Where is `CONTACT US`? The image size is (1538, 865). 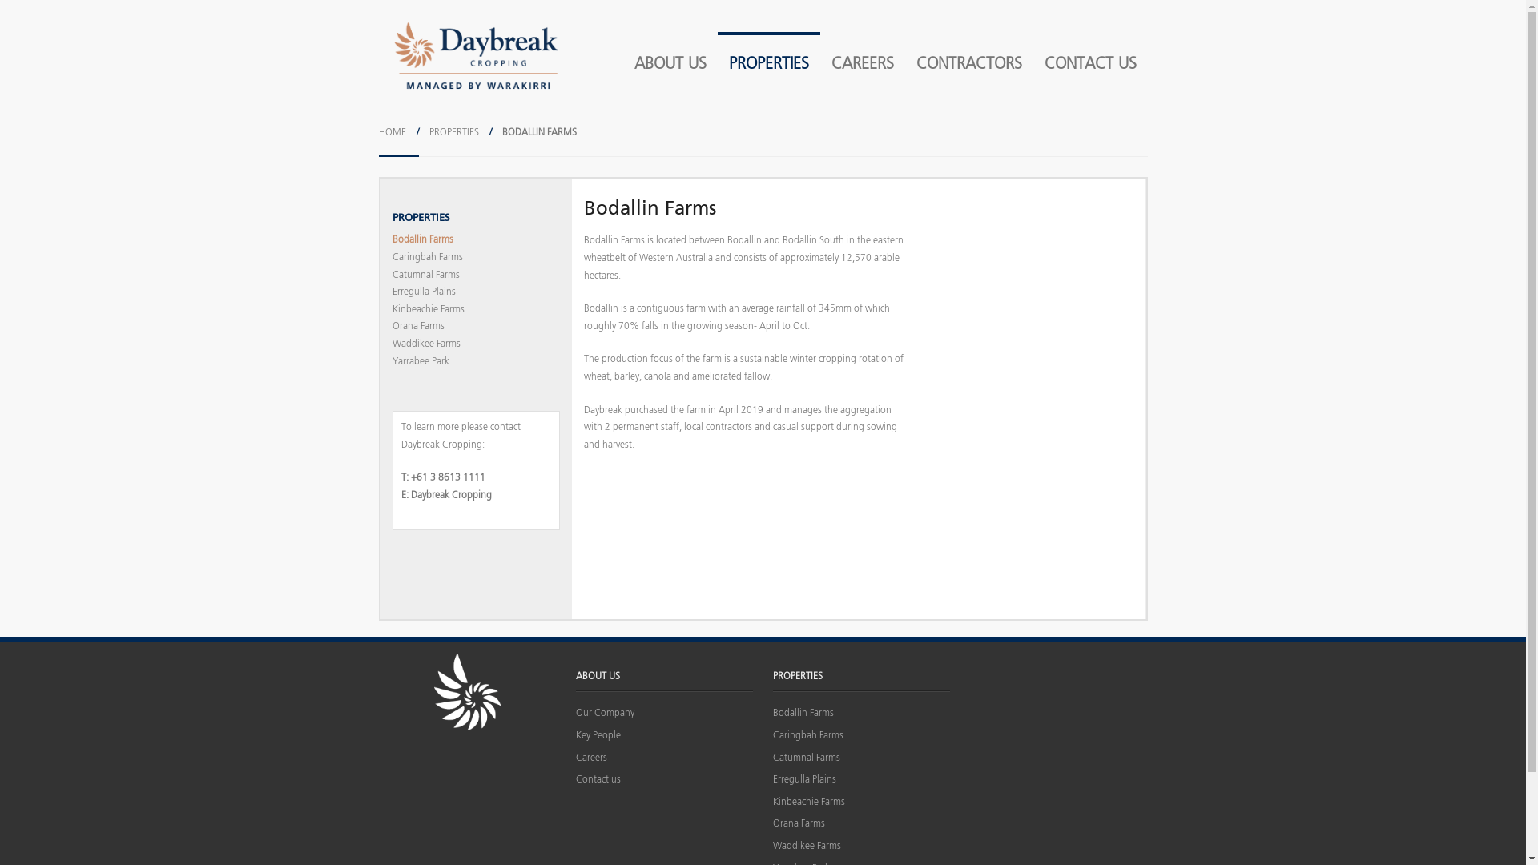 CONTACT US is located at coordinates (1091, 64).